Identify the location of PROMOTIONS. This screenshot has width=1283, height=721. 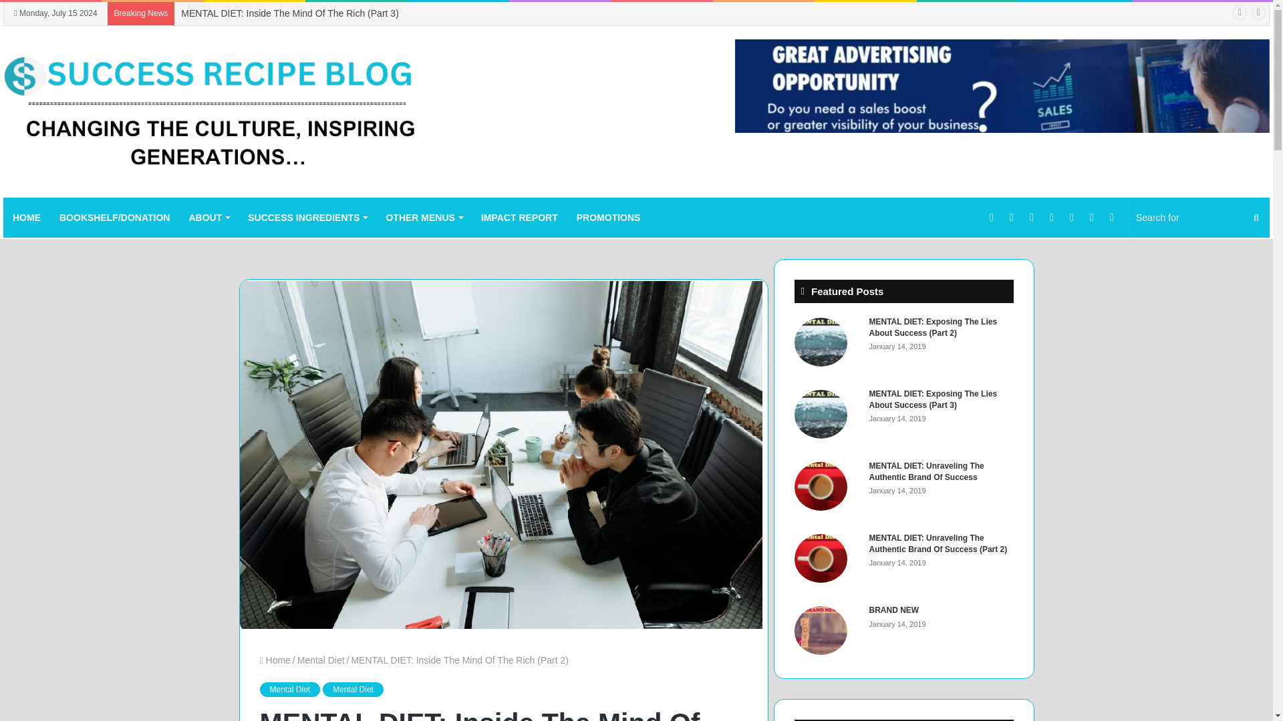
(608, 218).